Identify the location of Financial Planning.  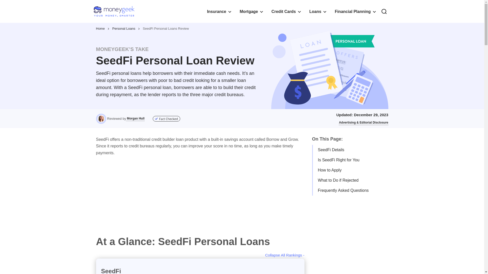
(355, 11).